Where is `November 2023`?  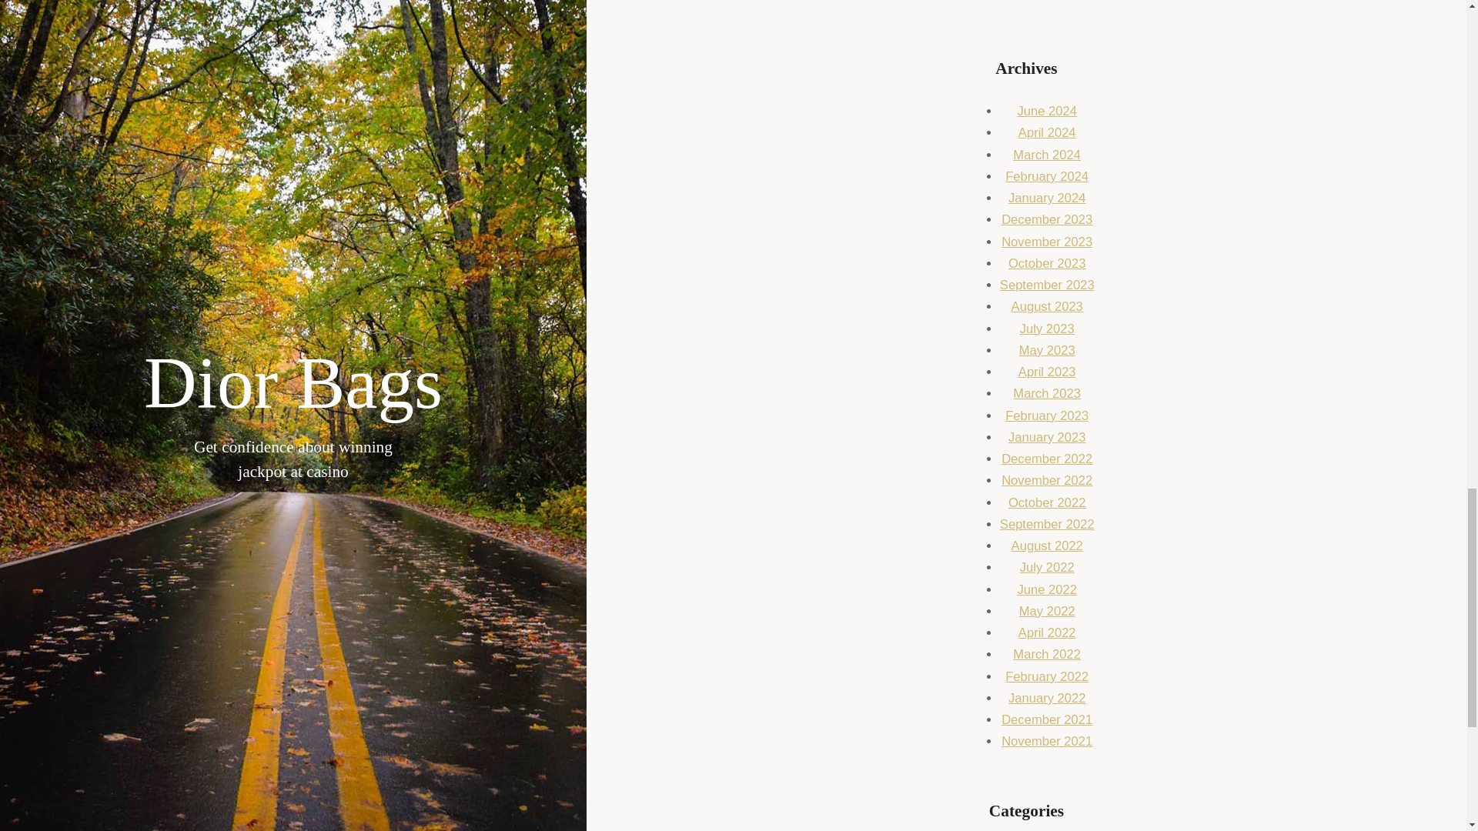
November 2023 is located at coordinates (1047, 242).